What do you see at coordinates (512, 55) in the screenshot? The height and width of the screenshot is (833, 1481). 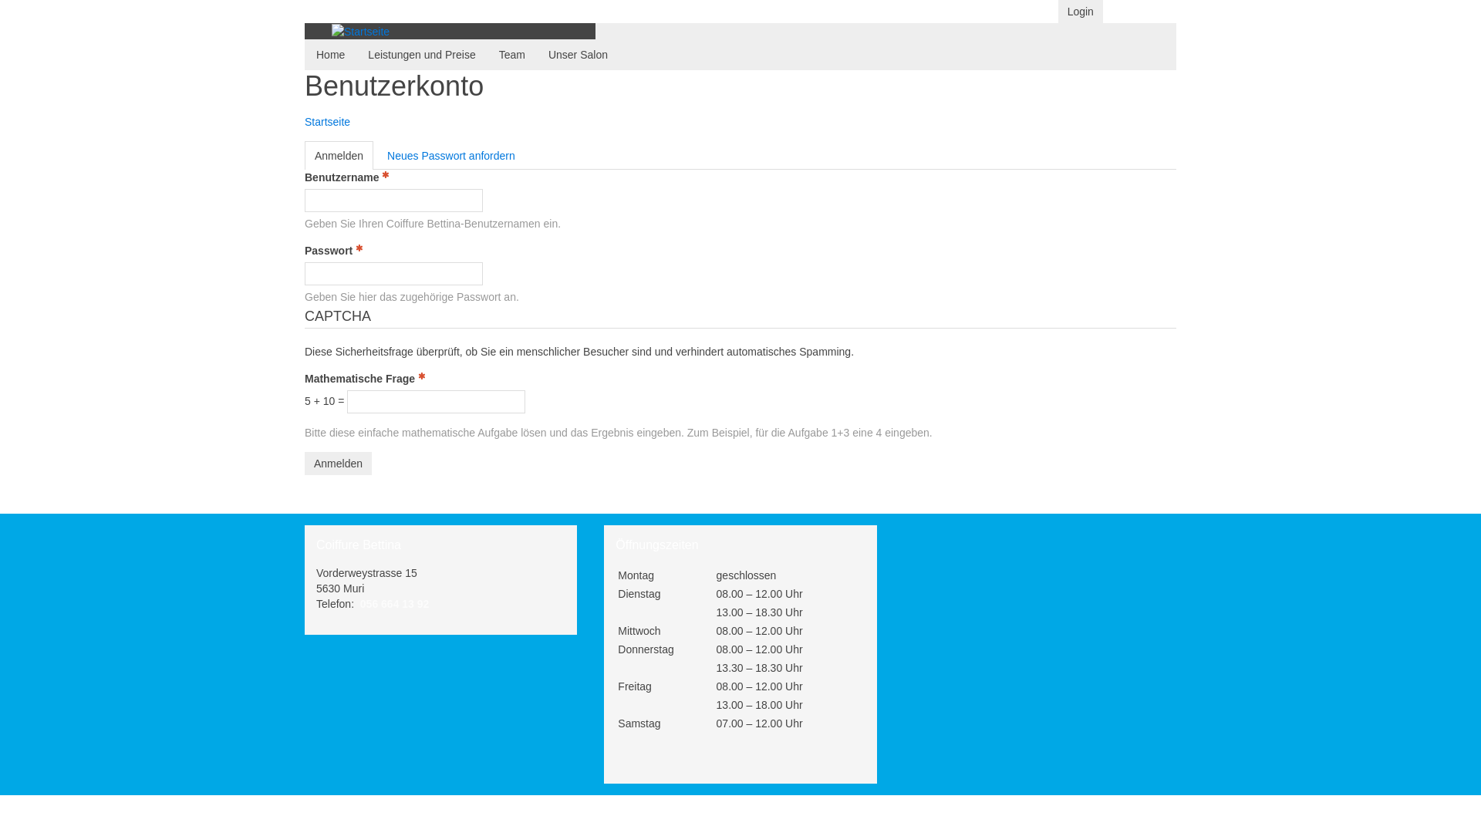 I see `Team` at bounding box center [512, 55].